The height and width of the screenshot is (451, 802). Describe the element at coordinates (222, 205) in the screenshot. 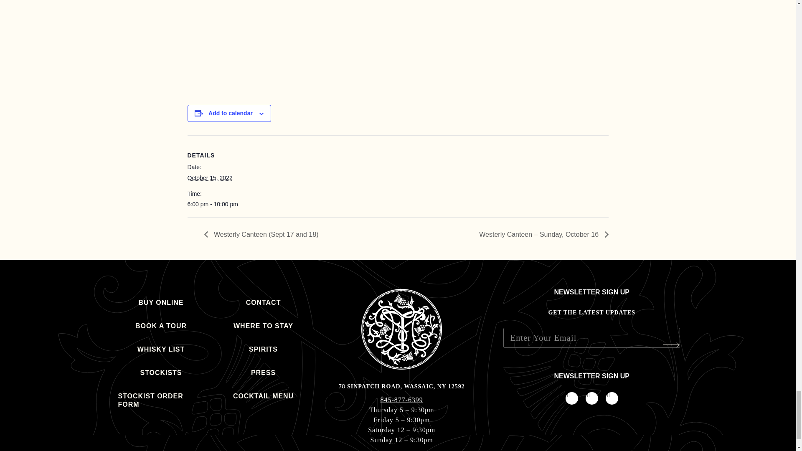

I see `2022-10-15` at that location.